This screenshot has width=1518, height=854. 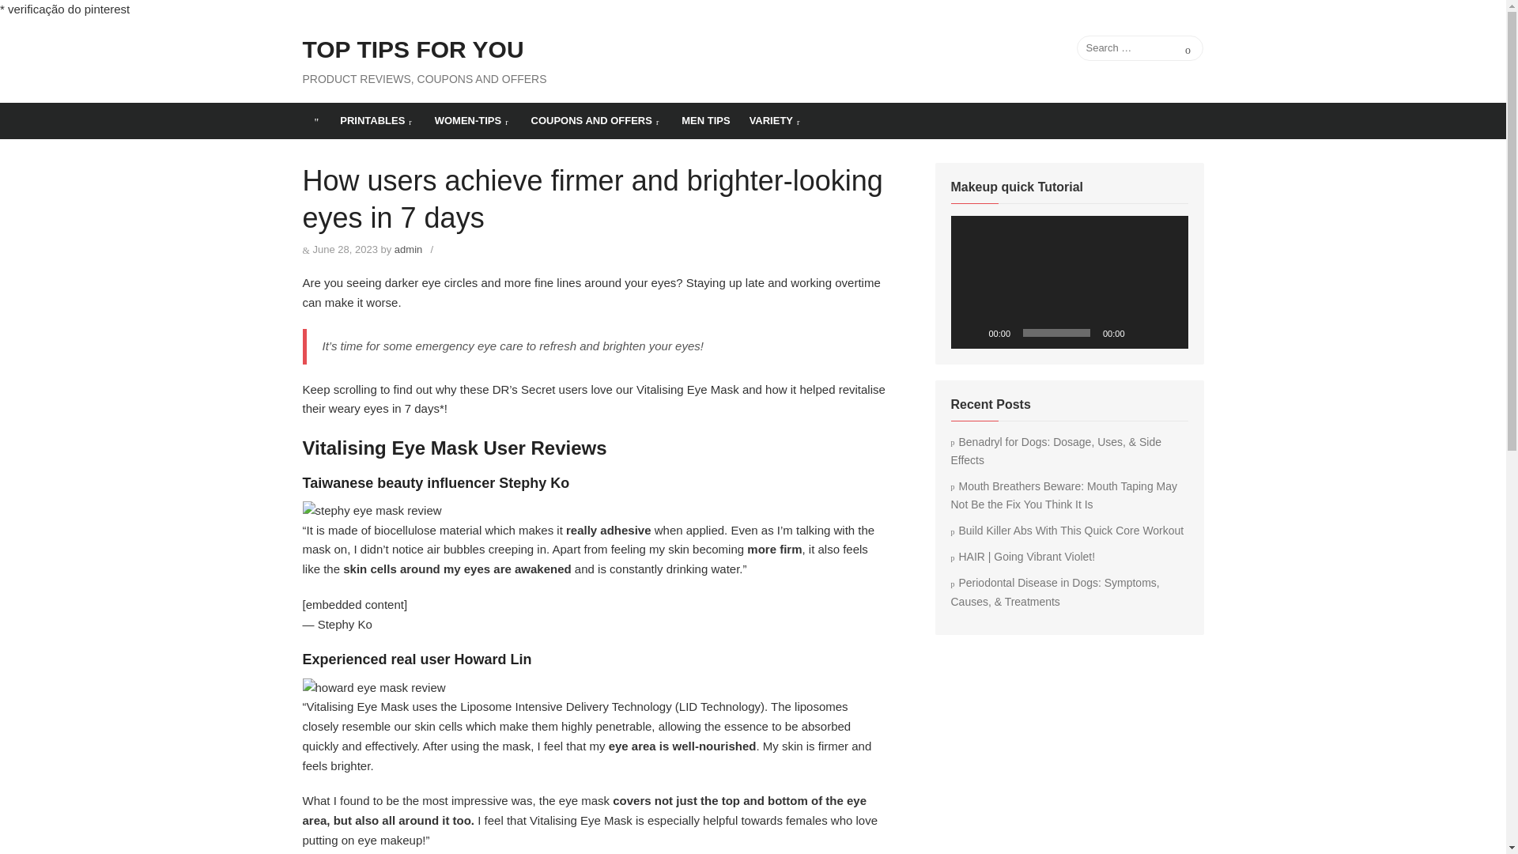 I want to click on WOMEN-TIPS, so click(x=473, y=120).